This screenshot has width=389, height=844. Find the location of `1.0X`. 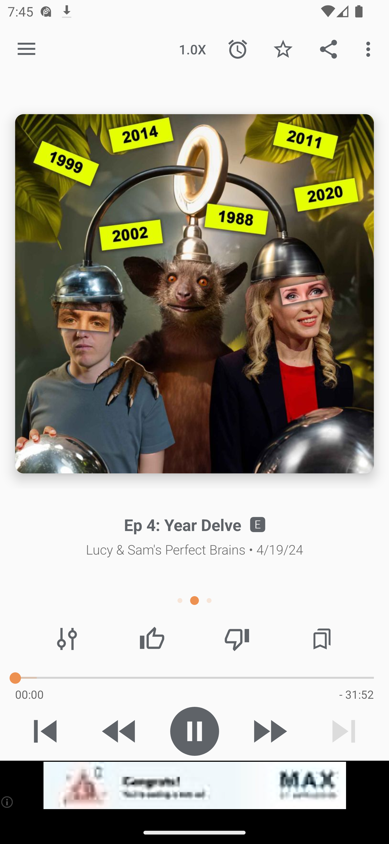

1.0X is located at coordinates (192, 49).